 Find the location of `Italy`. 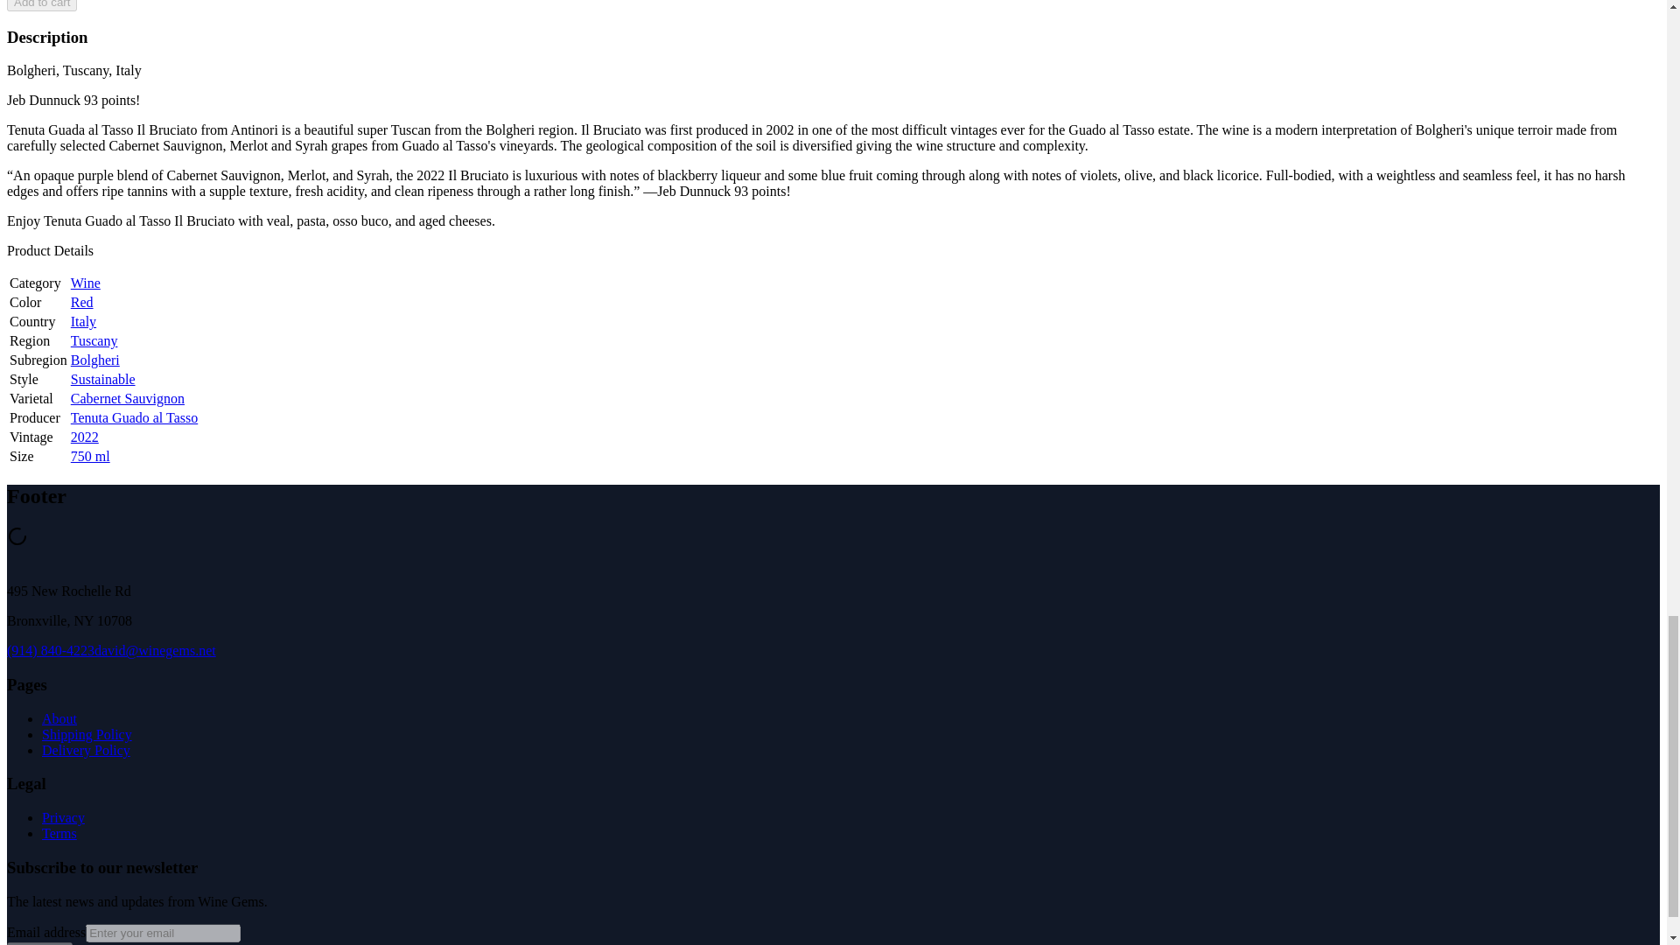

Italy is located at coordinates (82, 320).